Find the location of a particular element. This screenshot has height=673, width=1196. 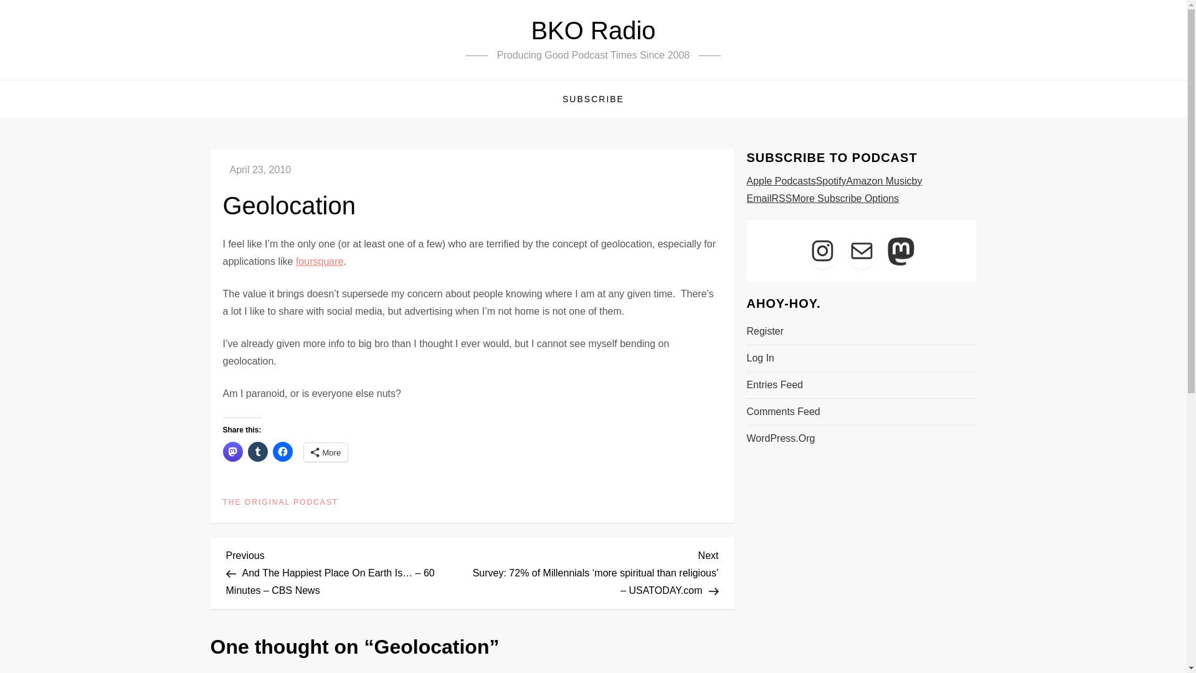

Mastodon is located at coordinates (901, 251).